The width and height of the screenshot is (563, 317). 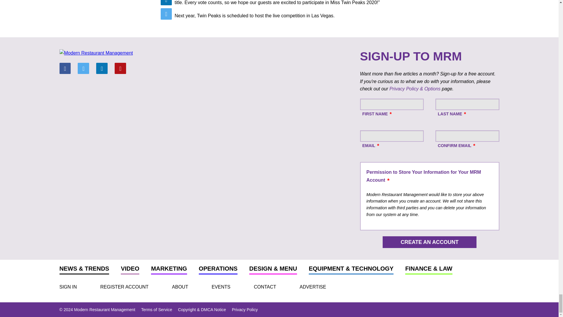 What do you see at coordinates (169, 270) in the screenshot?
I see `MARKETING` at bounding box center [169, 270].